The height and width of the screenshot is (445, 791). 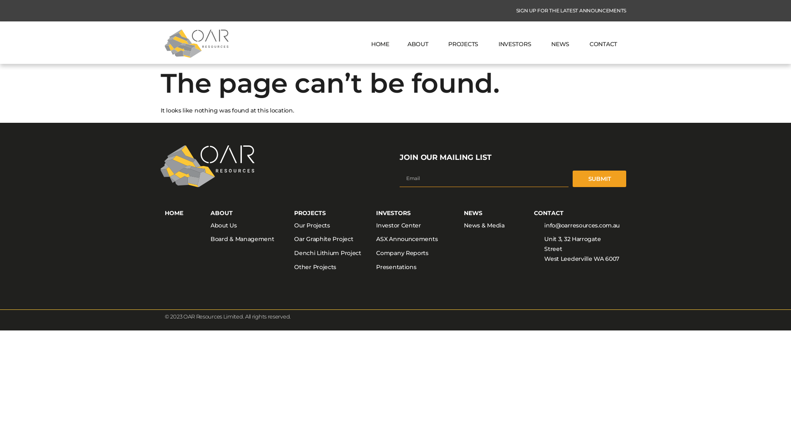 What do you see at coordinates (380, 44) in the screenshot?
I see `HOME` at bounding box center [380, 44].